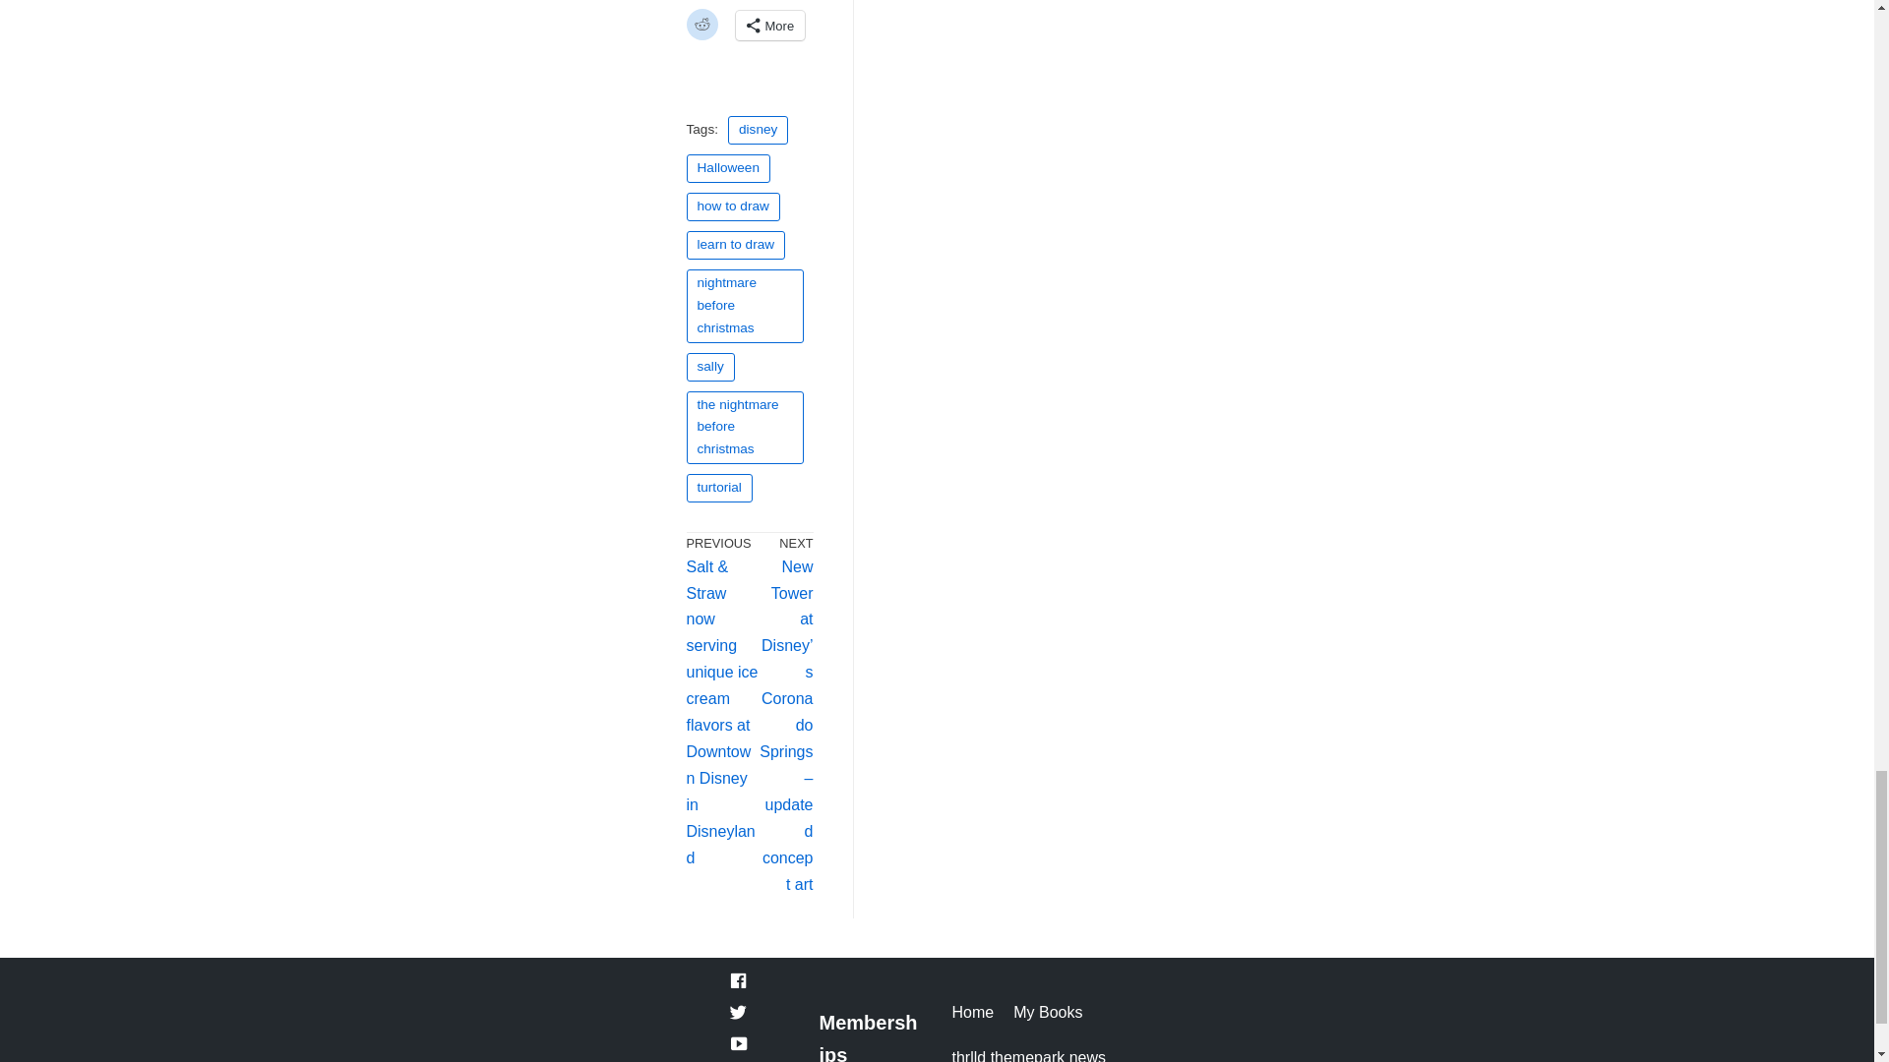 This screenshot has height=1062, width=1889. Describe the element at coordinates (746, 306) in the screenshot. I see `nightmare before christmas` at that location.